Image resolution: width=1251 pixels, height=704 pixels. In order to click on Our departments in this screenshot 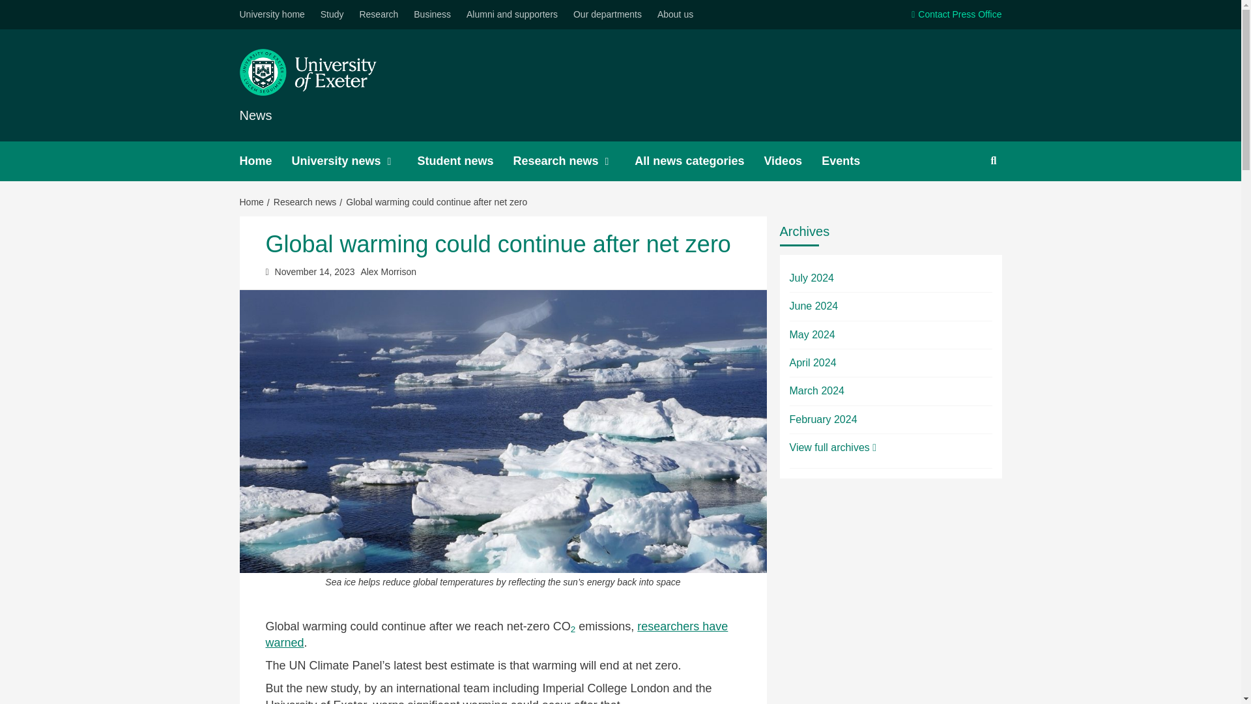, I will do `click(607, 14)`.